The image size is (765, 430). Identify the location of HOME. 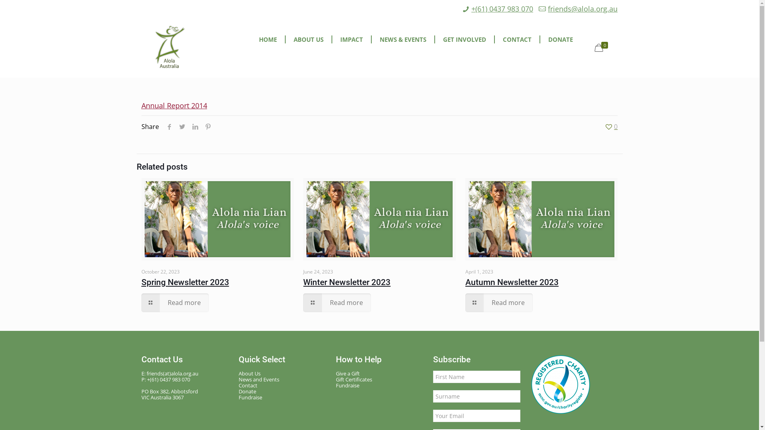
(269, 39).